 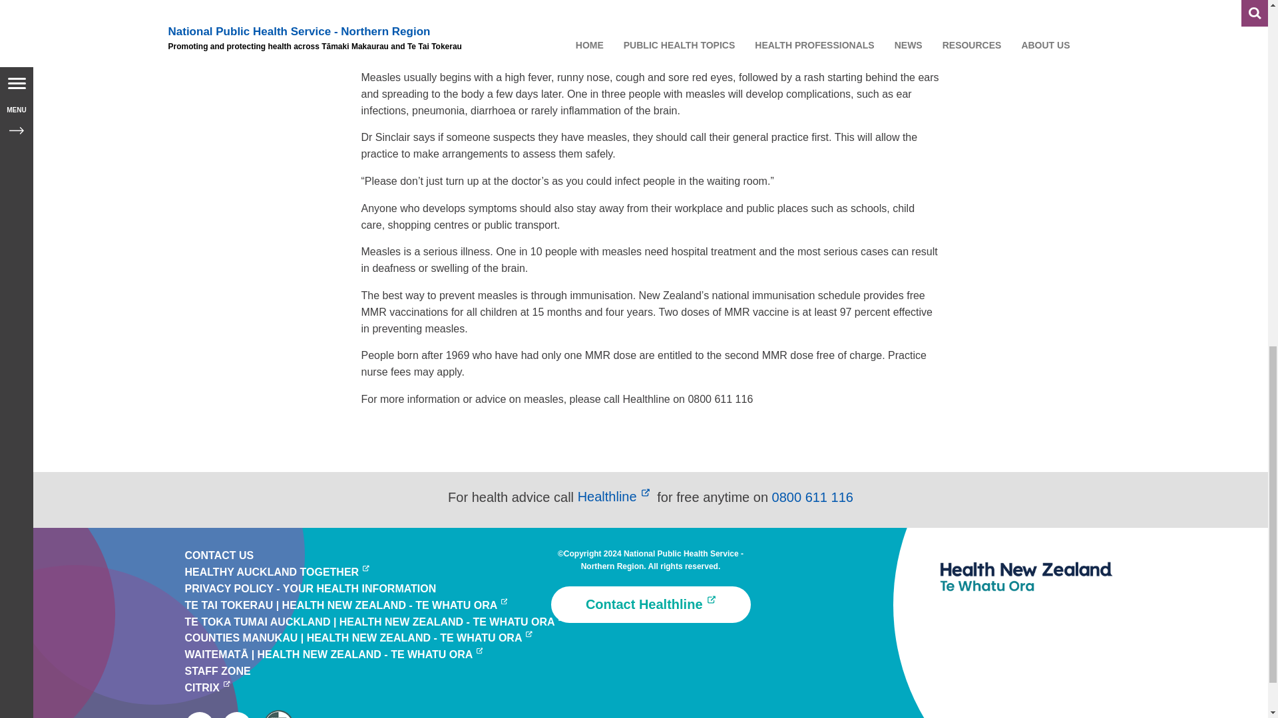 What do you see at coordinates (615, 496) in the screenshot?
I see `Healthline` at bounding box center [615, 496].